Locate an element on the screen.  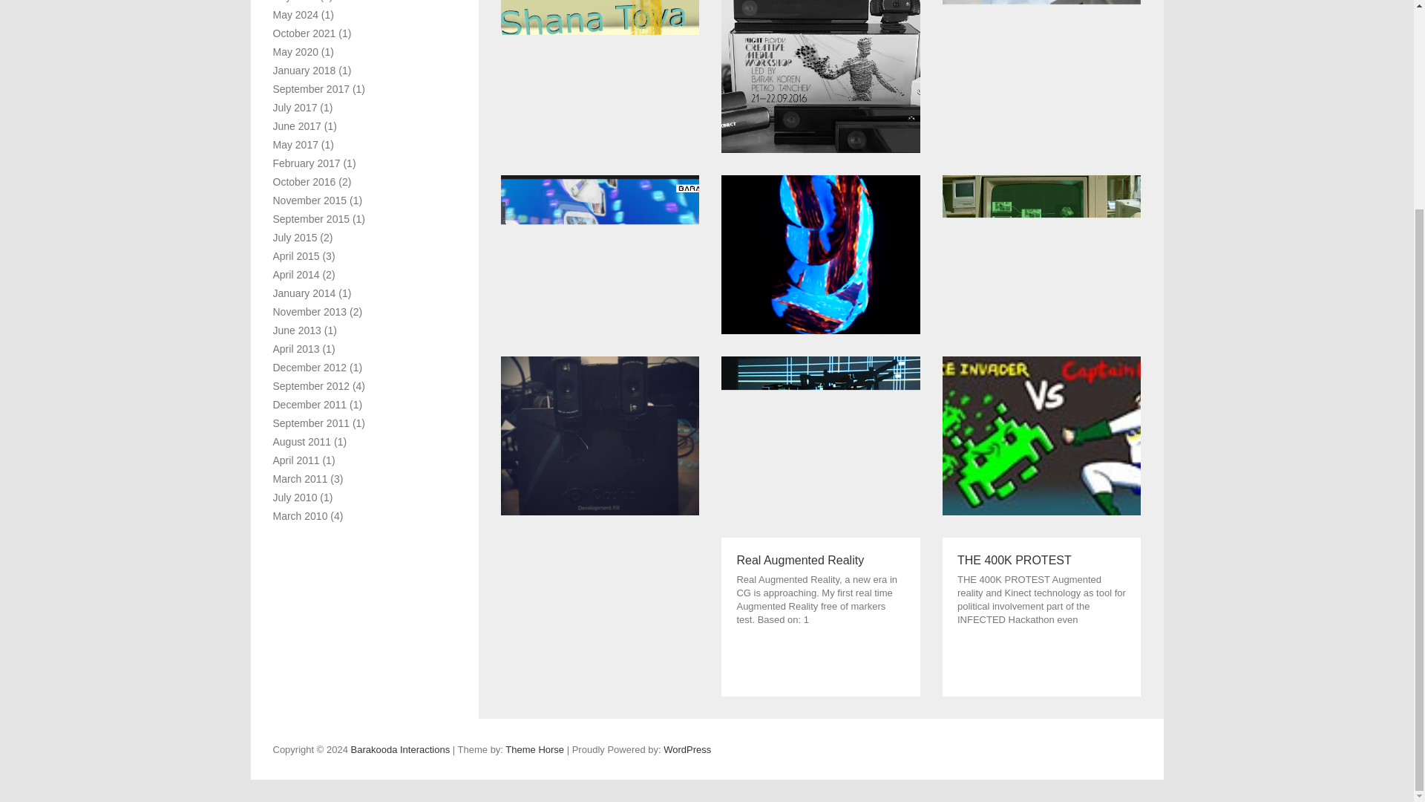
Augmented reality live stage First Prototype is located at coordinates (1041, 76).